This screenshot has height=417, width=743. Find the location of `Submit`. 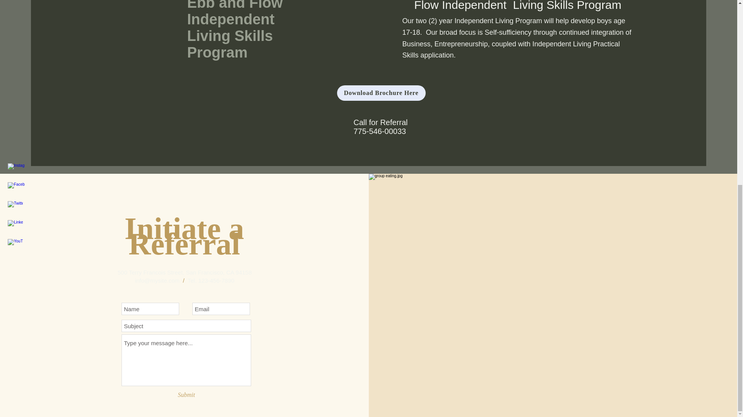

Submit is located at coordinates (187, 395).